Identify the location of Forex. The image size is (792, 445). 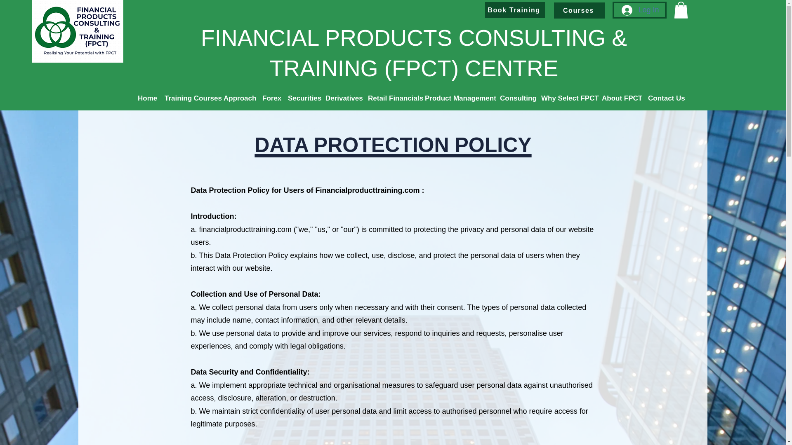
(271, 98).